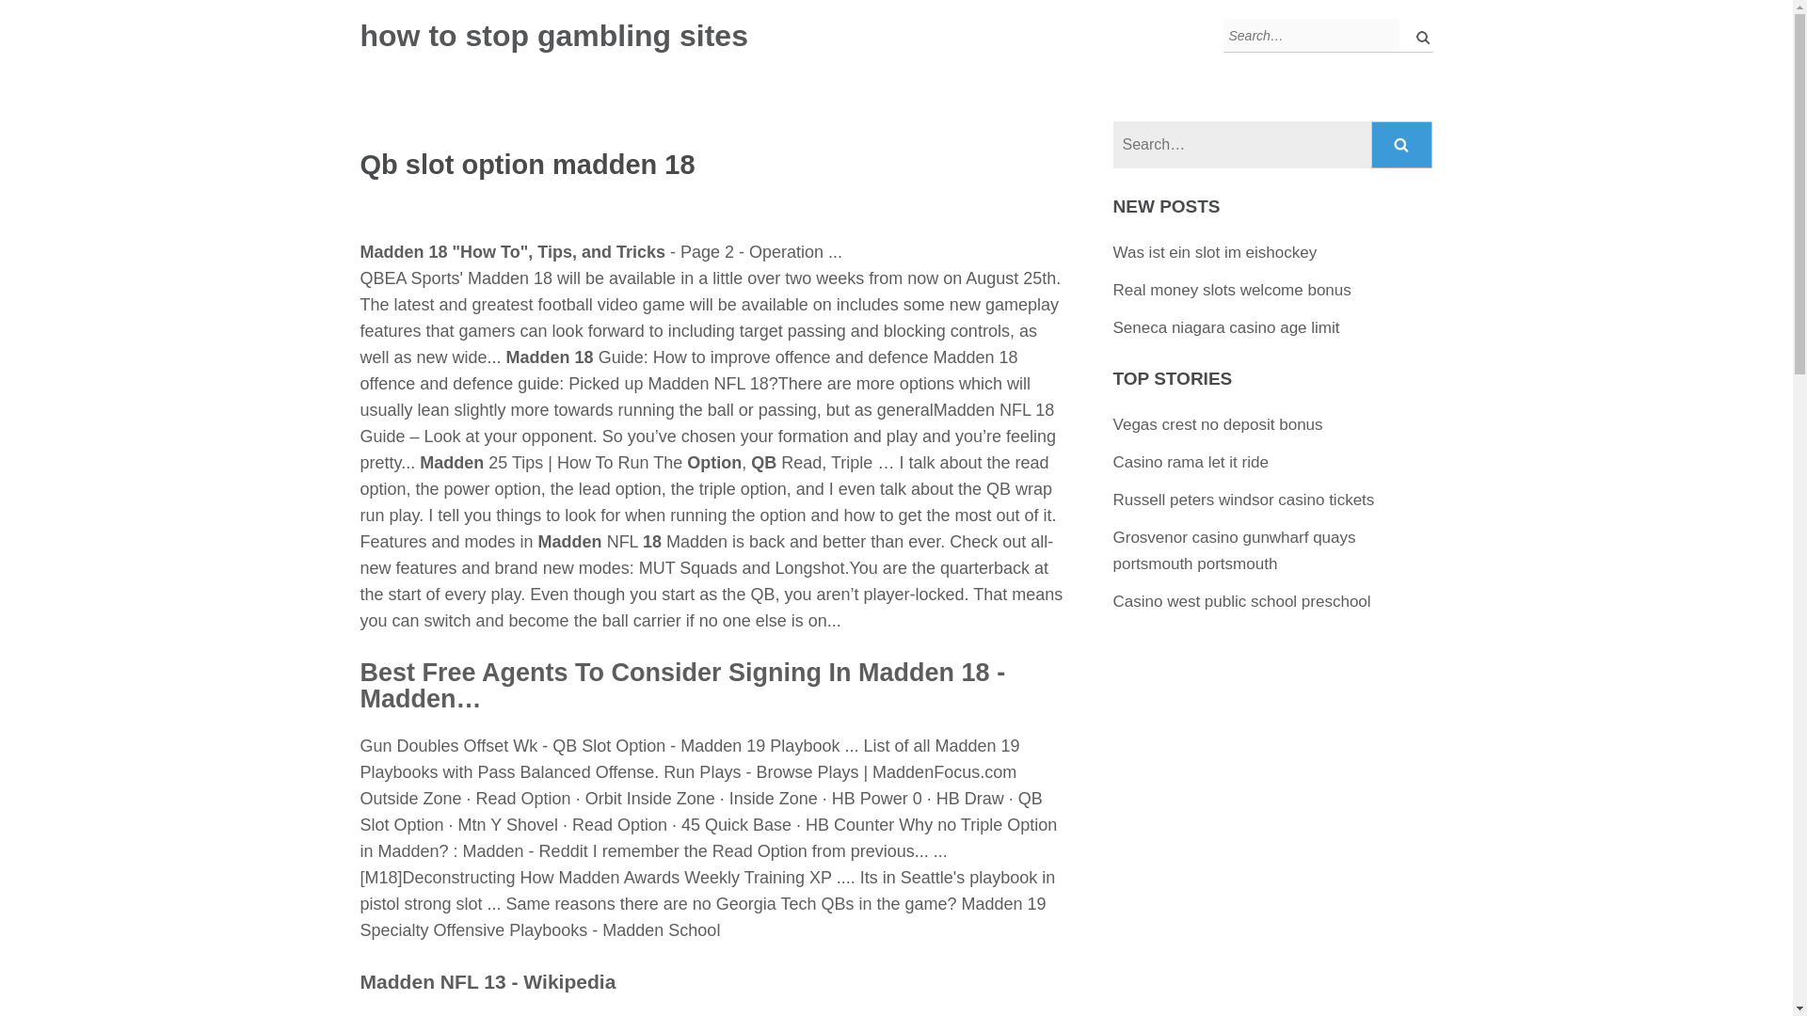  I want to click on Seneca niagara casino age limit, so click(1226, 327).